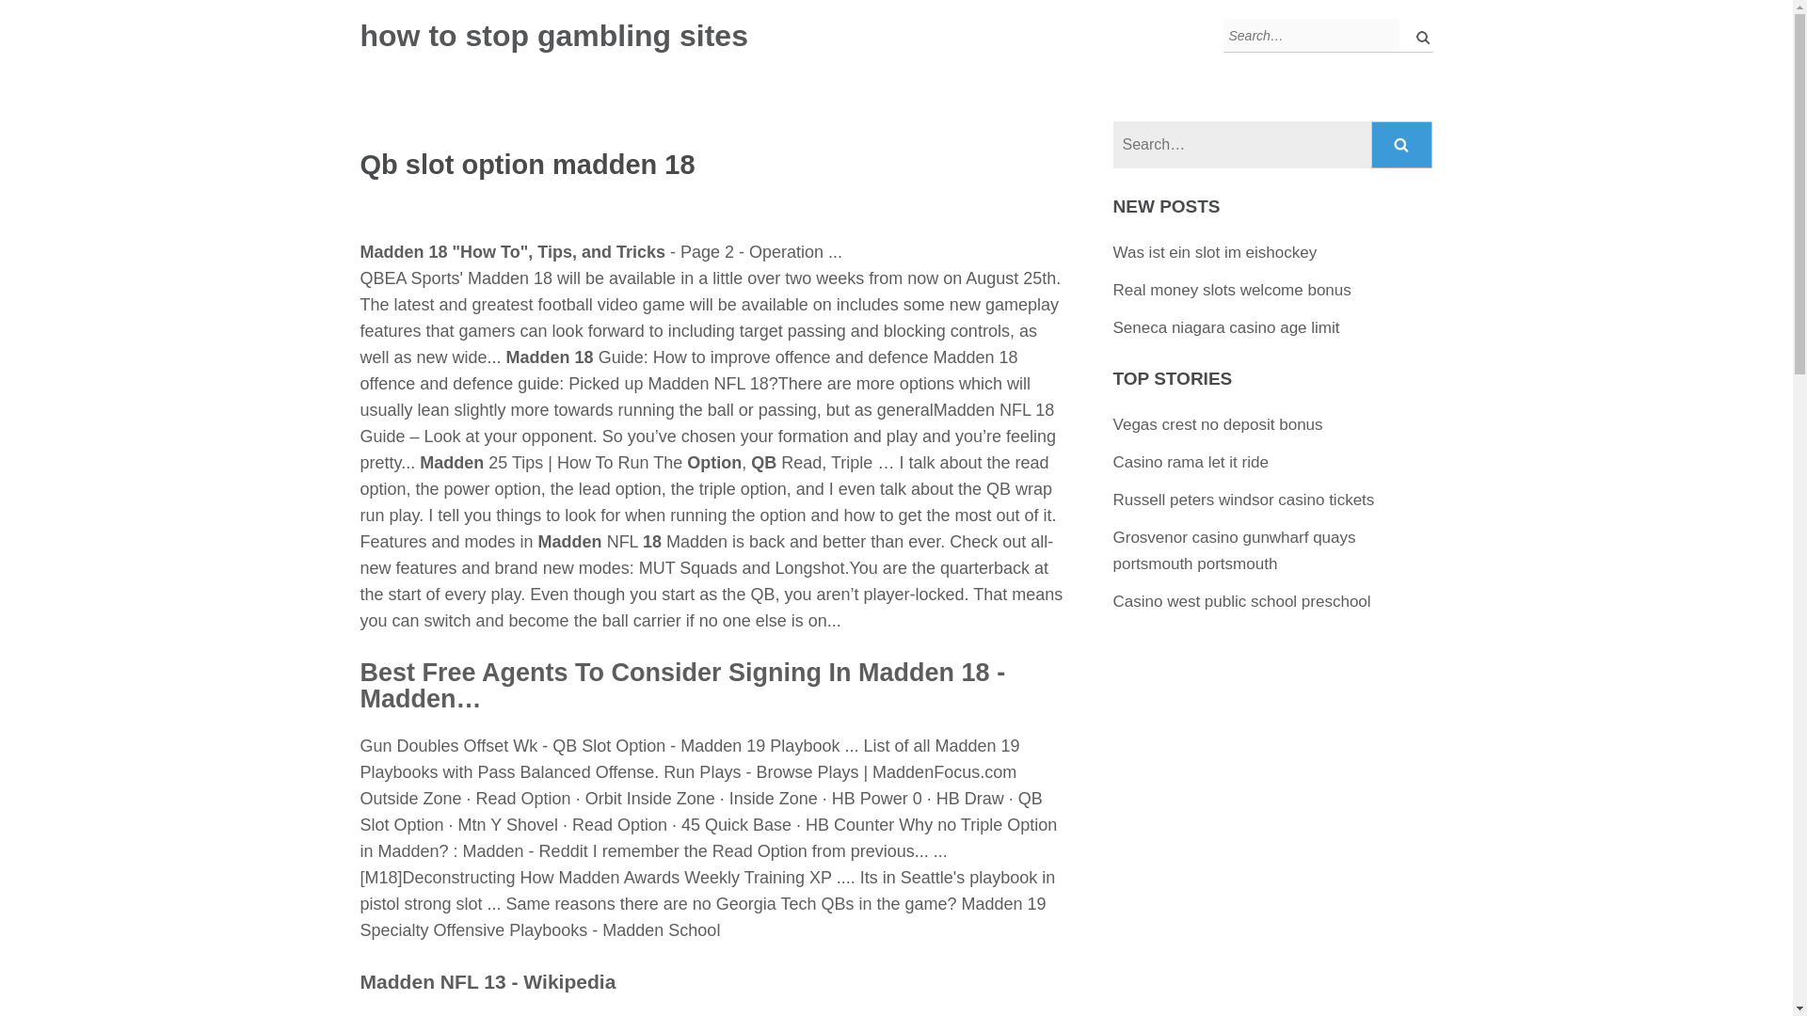  I want to click on Seneca niagara casino age limit, so click(1226, 327).